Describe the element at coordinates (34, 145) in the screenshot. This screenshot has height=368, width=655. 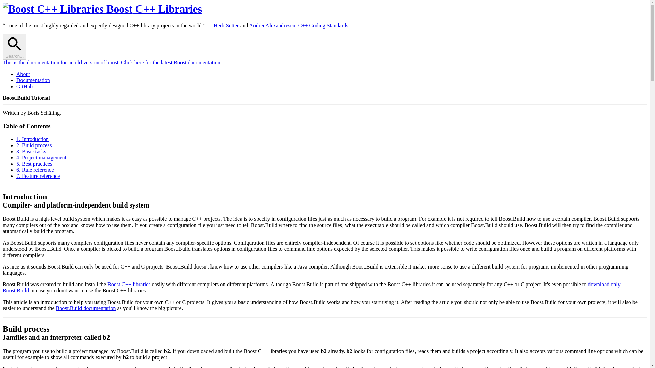
I see `2. Build process` at that location.